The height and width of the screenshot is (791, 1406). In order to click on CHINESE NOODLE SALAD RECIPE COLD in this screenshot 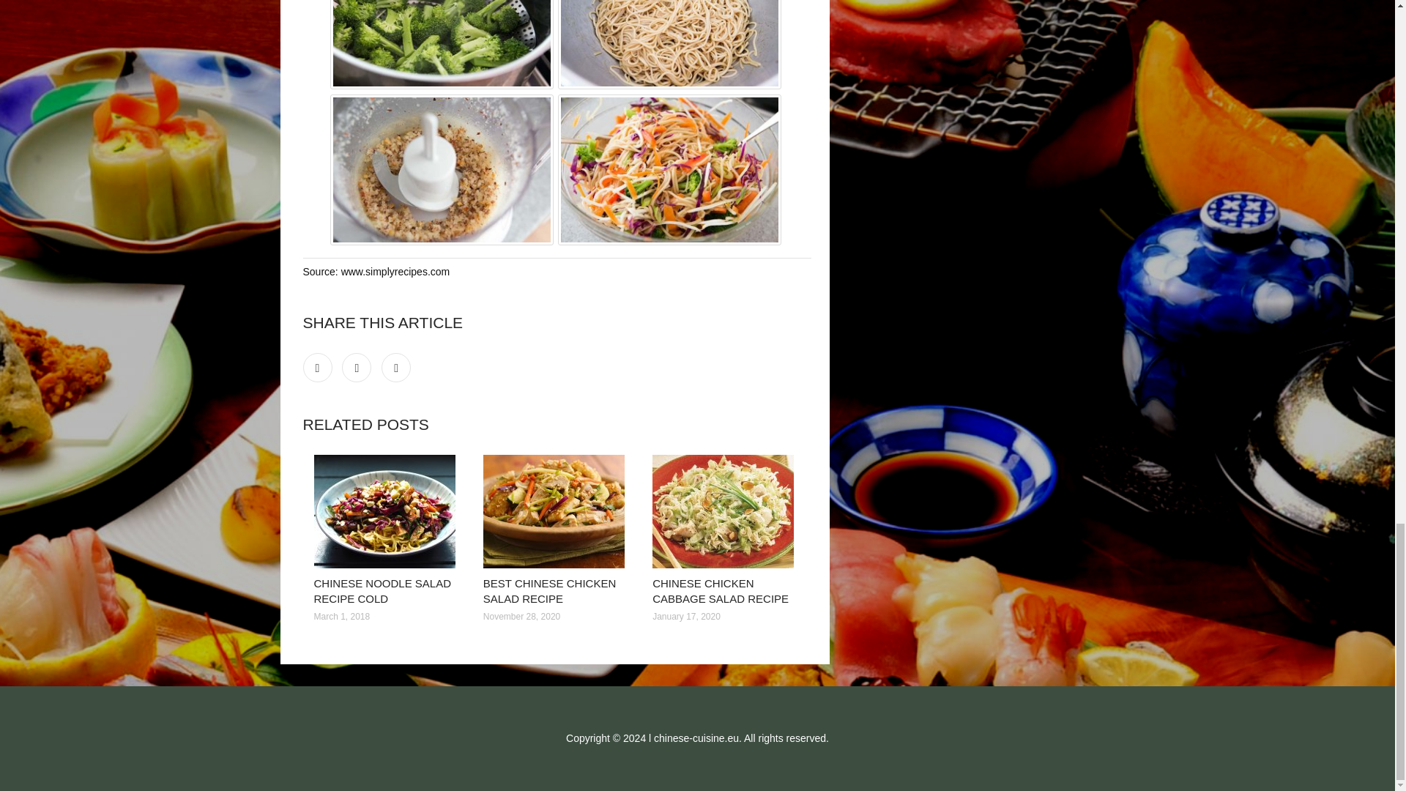, I will do `click(382, 591)`.